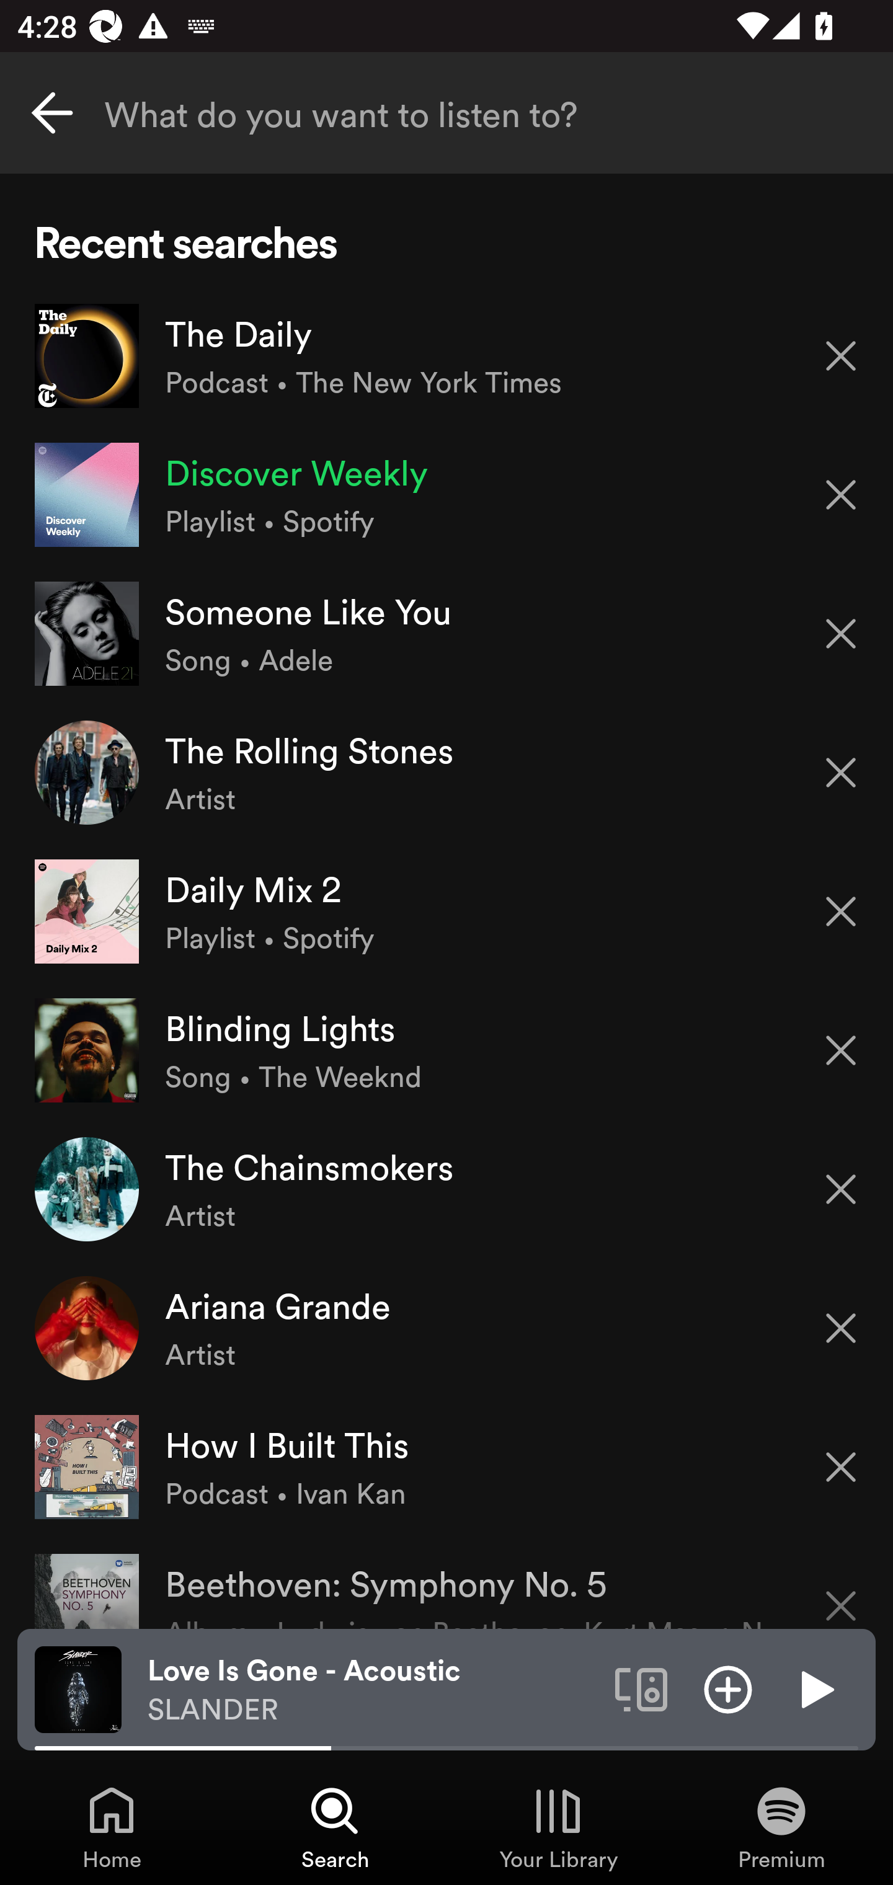 This screenshot has width=893, height=1885. I want to click on How I Built This Podcast • Ivan Kan Remove, so click(446, 1466).